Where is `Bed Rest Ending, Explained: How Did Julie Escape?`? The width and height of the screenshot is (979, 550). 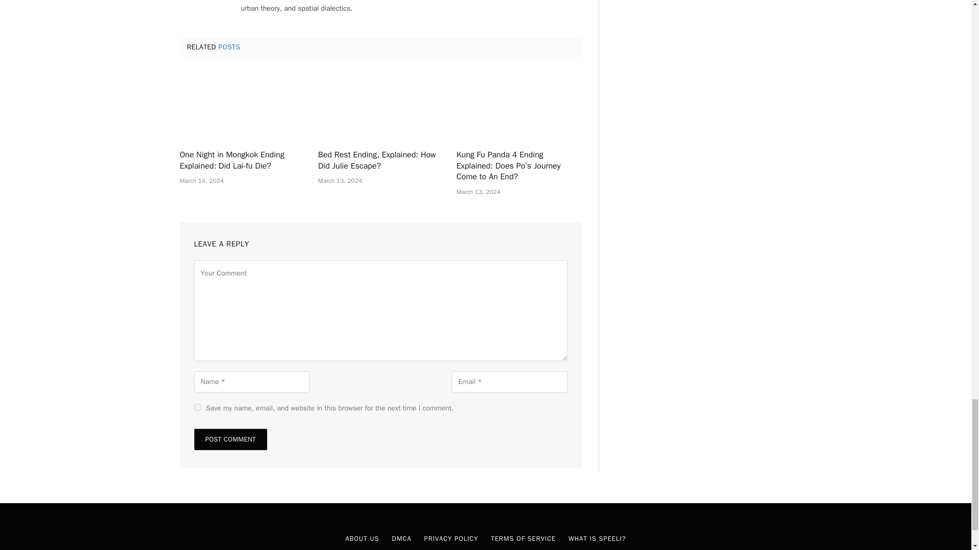
Bed Rest Ending, Explained: How Did Julie Escape? is located at coordinates (380, 161).